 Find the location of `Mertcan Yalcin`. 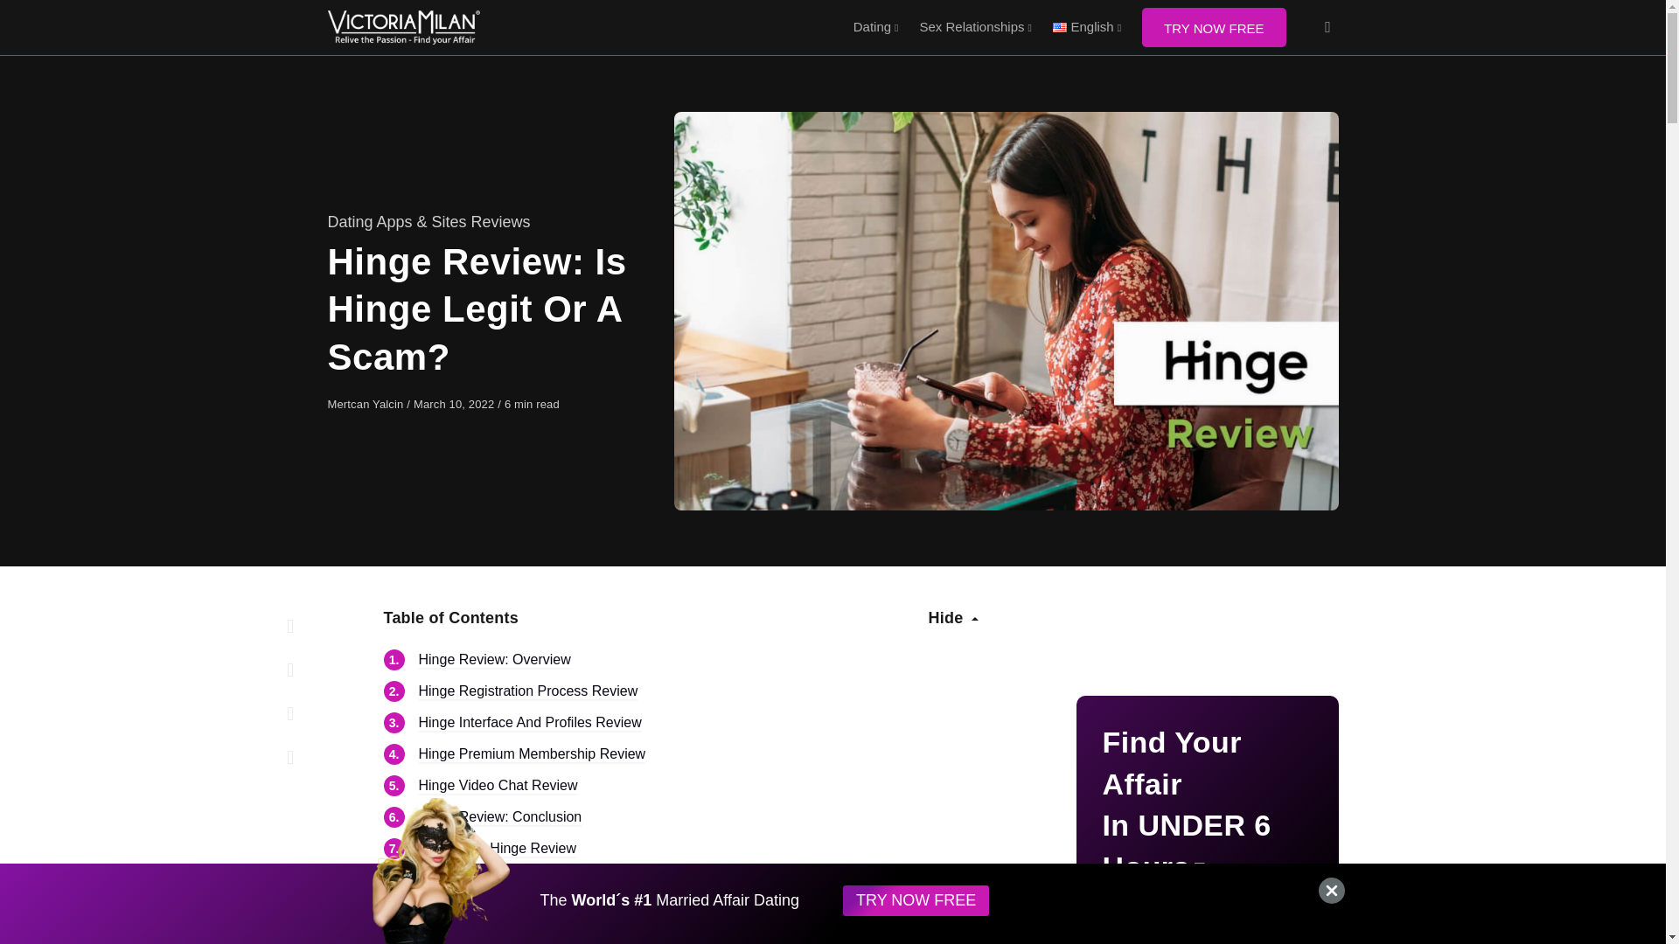

Mertcan Yalcin is located at coordinates (366, 404).